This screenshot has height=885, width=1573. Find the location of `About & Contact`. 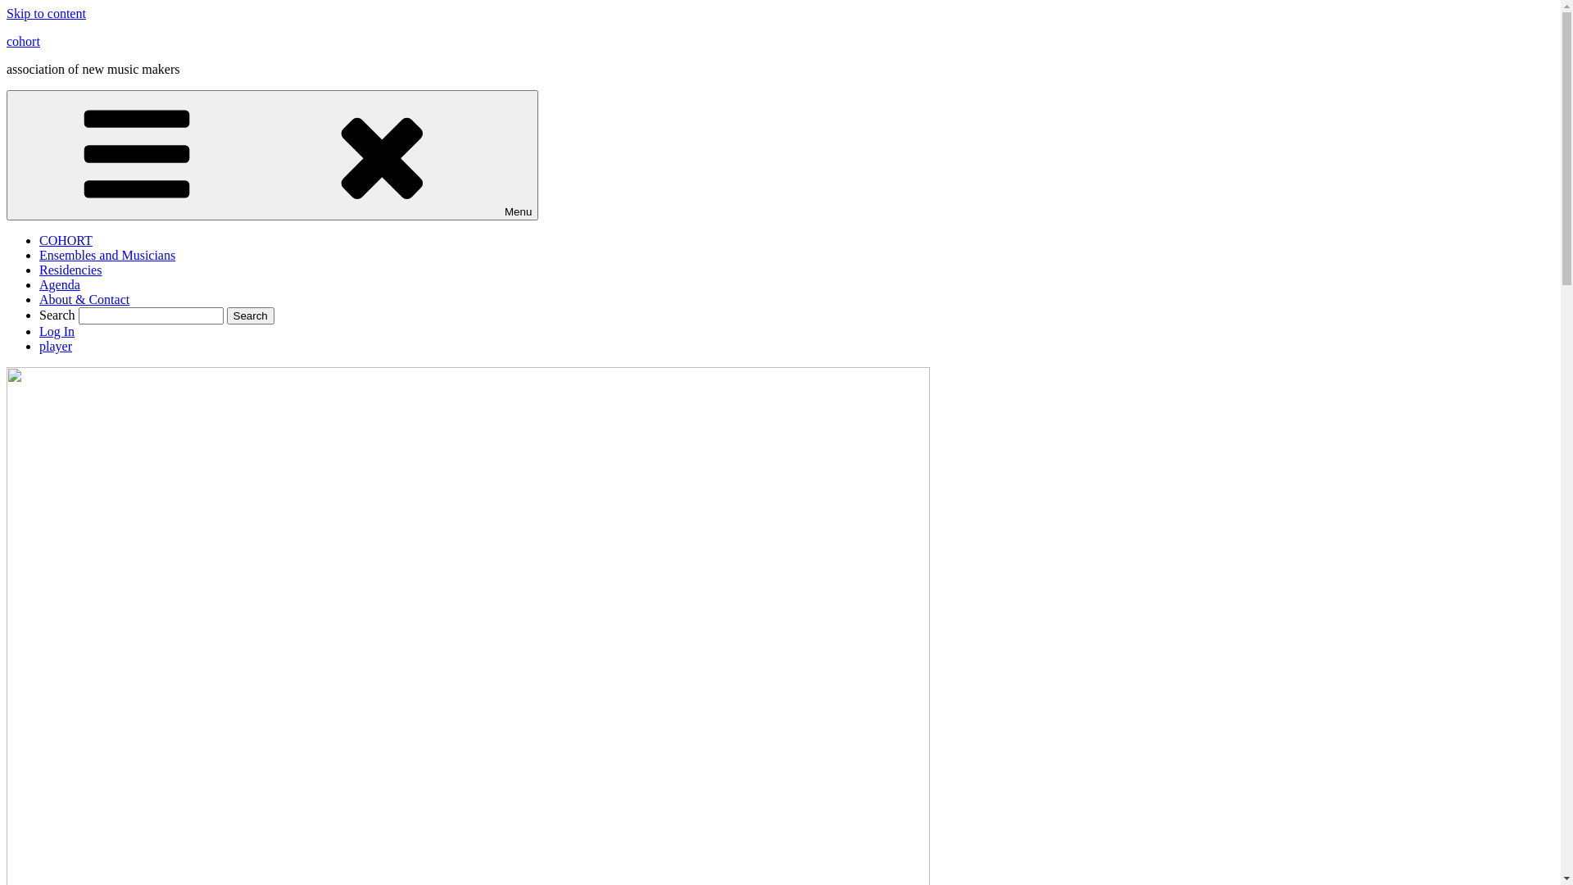

About & Contact is located at coordinates (84, 299).